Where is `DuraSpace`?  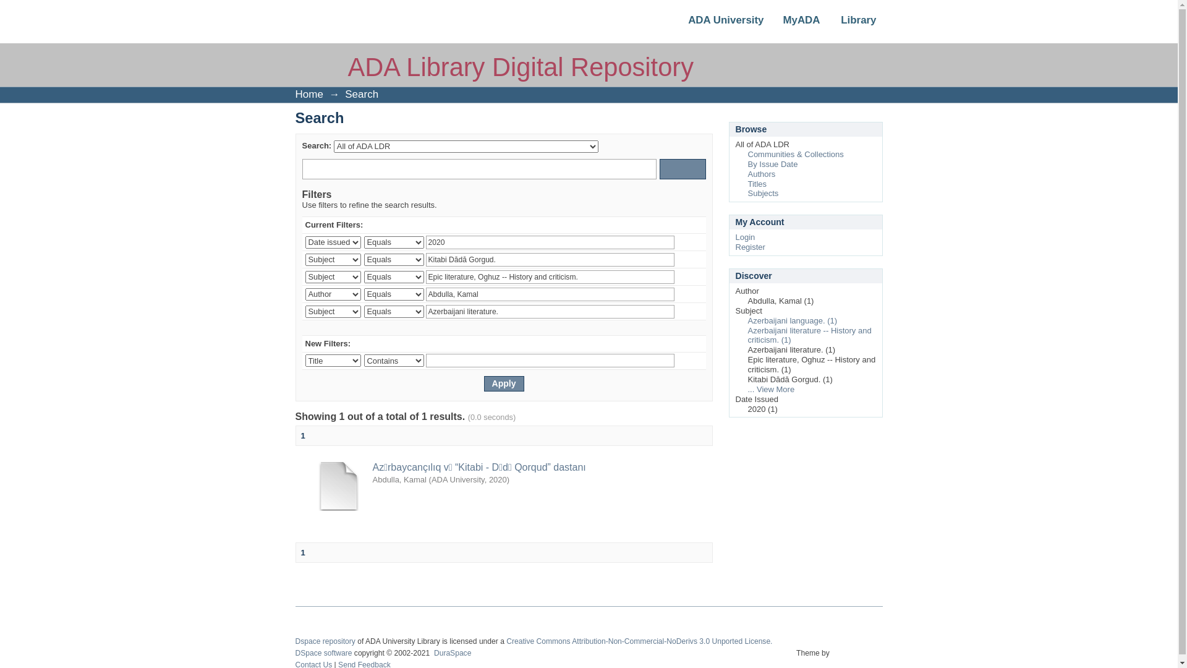 DuraSpace is located at coordinates (453, 653).